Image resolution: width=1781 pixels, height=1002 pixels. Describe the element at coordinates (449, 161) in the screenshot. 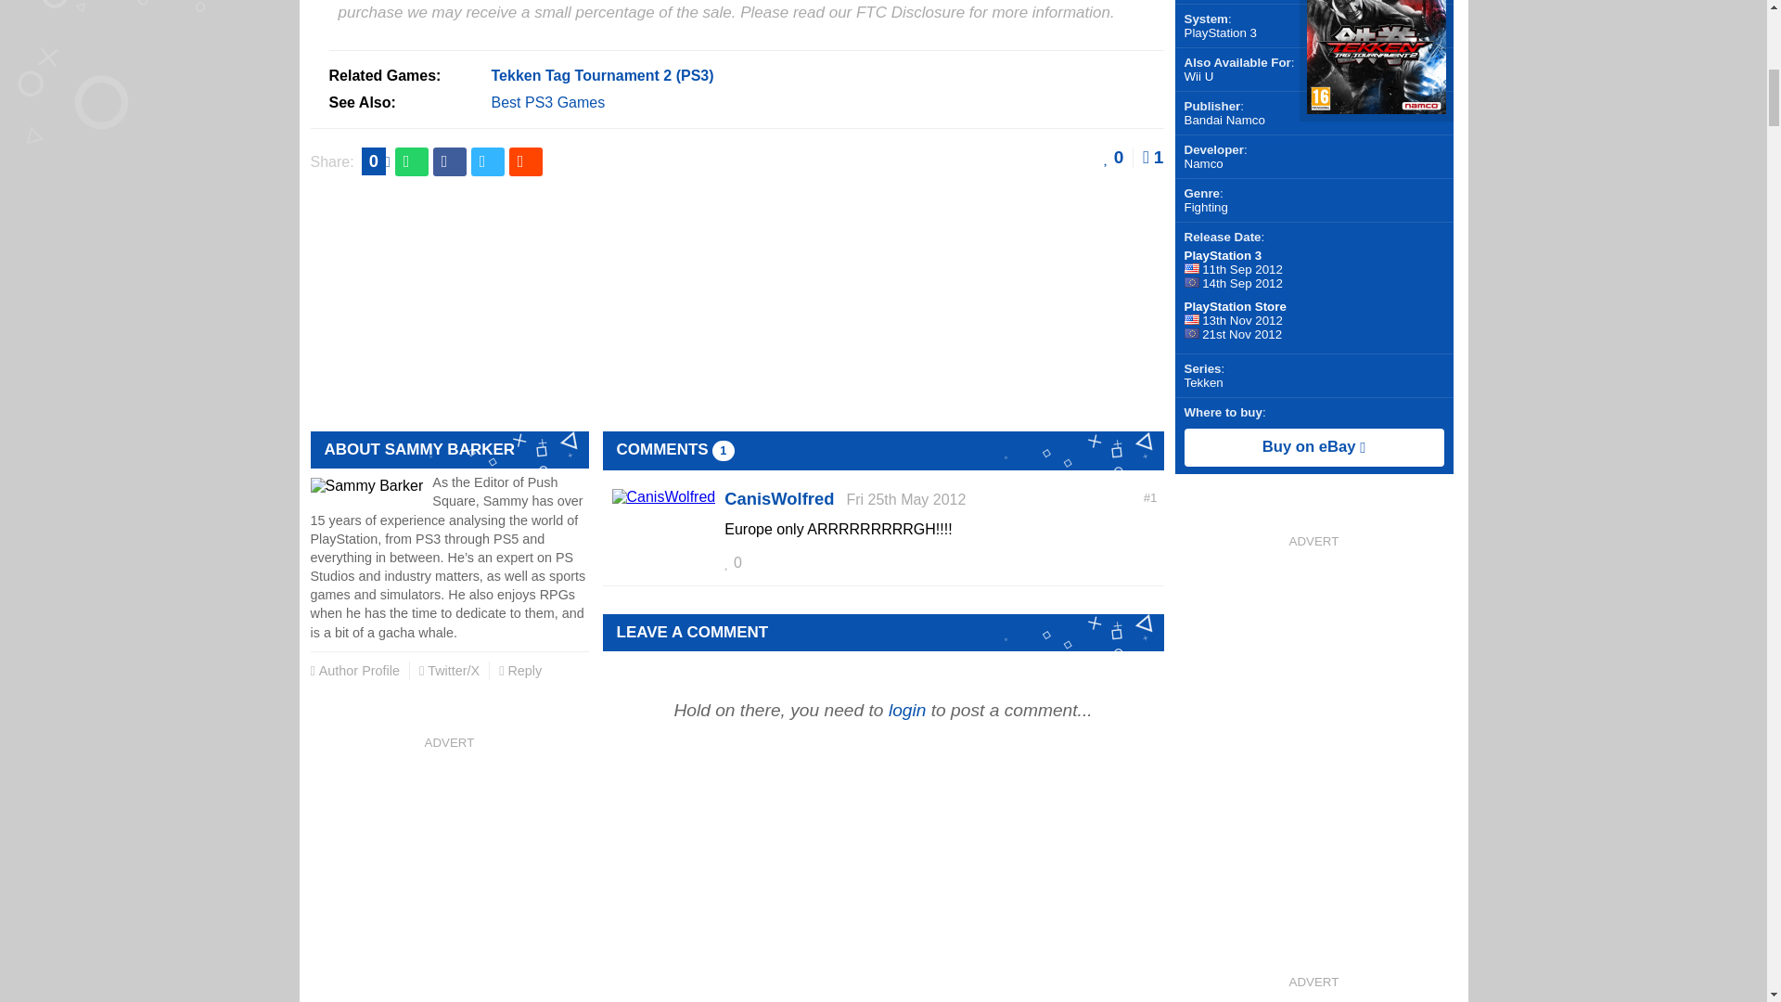

I see `Share this on Facebook` at that location.